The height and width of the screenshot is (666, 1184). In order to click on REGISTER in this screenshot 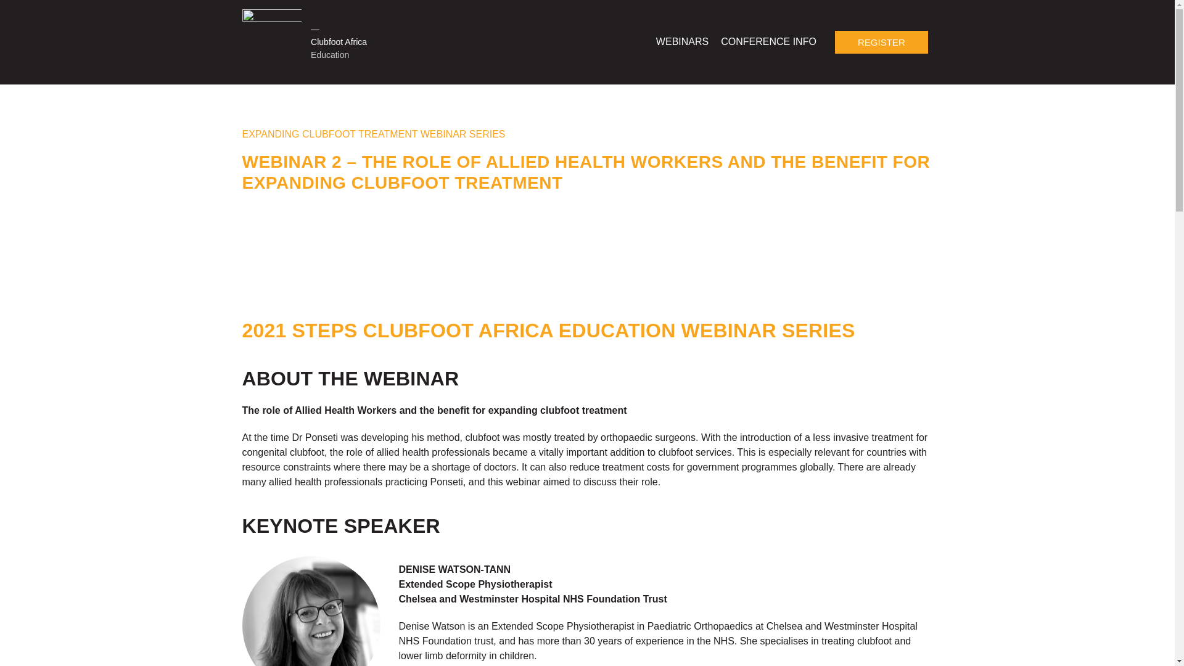, I will do `click(881, 42)`.